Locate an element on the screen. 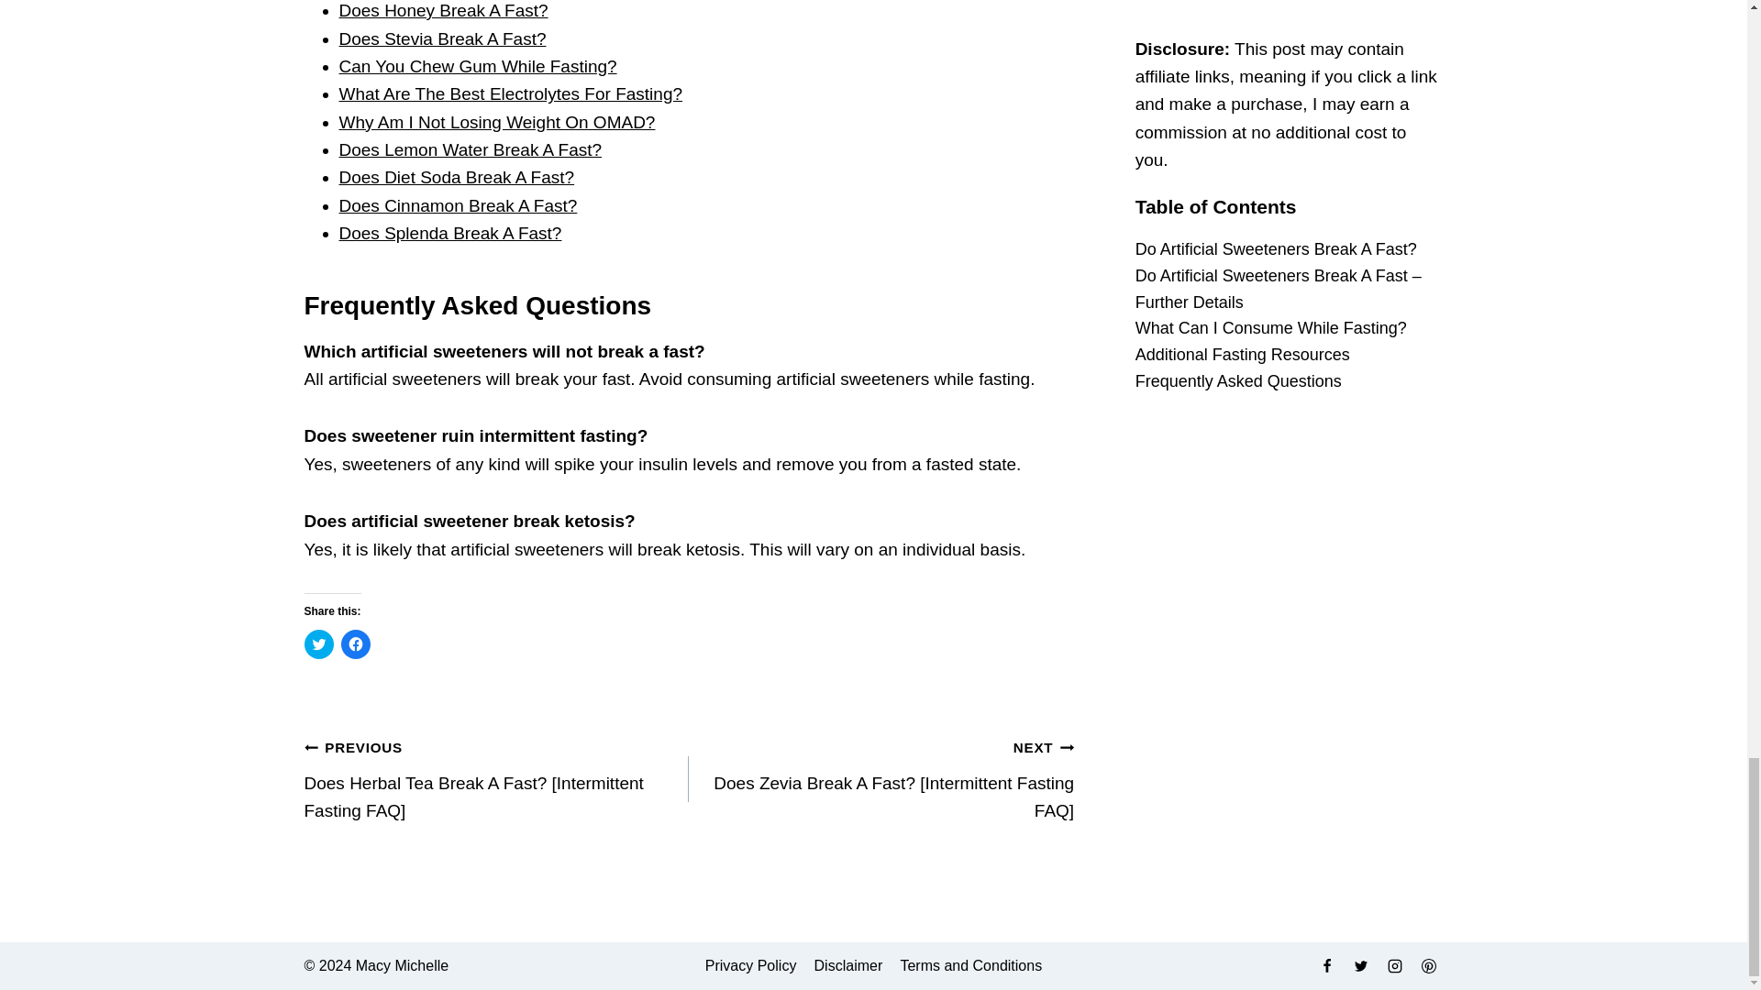 This screenshot has width=1761, height=990. What Are The Best Electrolytes For Fasting? is located at coordinates (511, 93).